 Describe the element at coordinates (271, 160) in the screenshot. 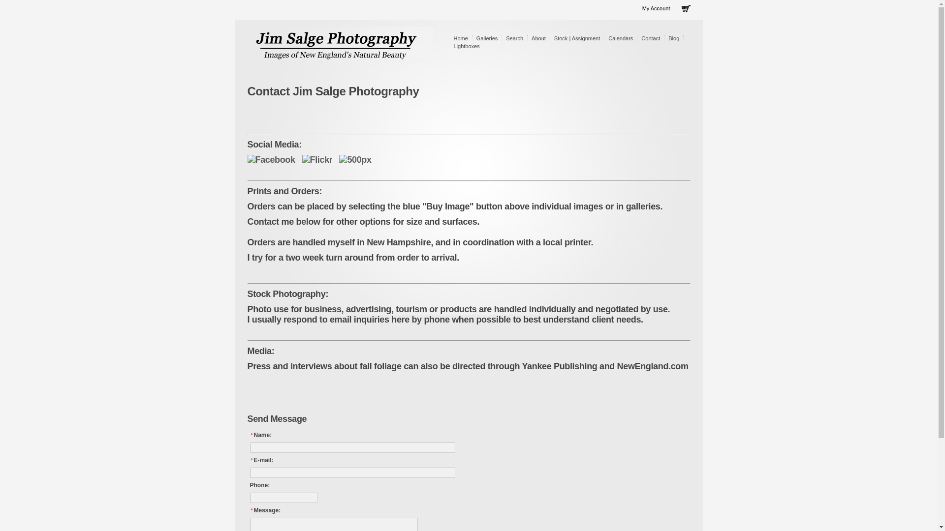

I see `Facebook` at that location.